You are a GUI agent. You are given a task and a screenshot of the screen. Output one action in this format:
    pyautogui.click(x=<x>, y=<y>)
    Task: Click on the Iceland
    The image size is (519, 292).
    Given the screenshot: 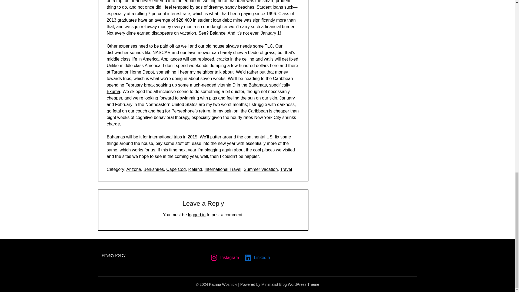 What is the action you would take?
    pyautogui.click(x=195, y=169)
    